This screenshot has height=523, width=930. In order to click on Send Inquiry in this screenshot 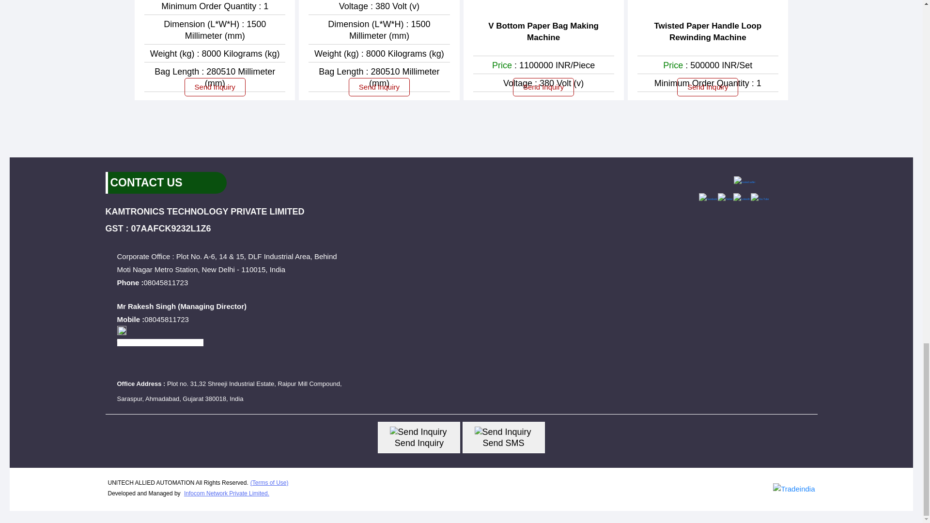, I will do `click(503, 432)`.